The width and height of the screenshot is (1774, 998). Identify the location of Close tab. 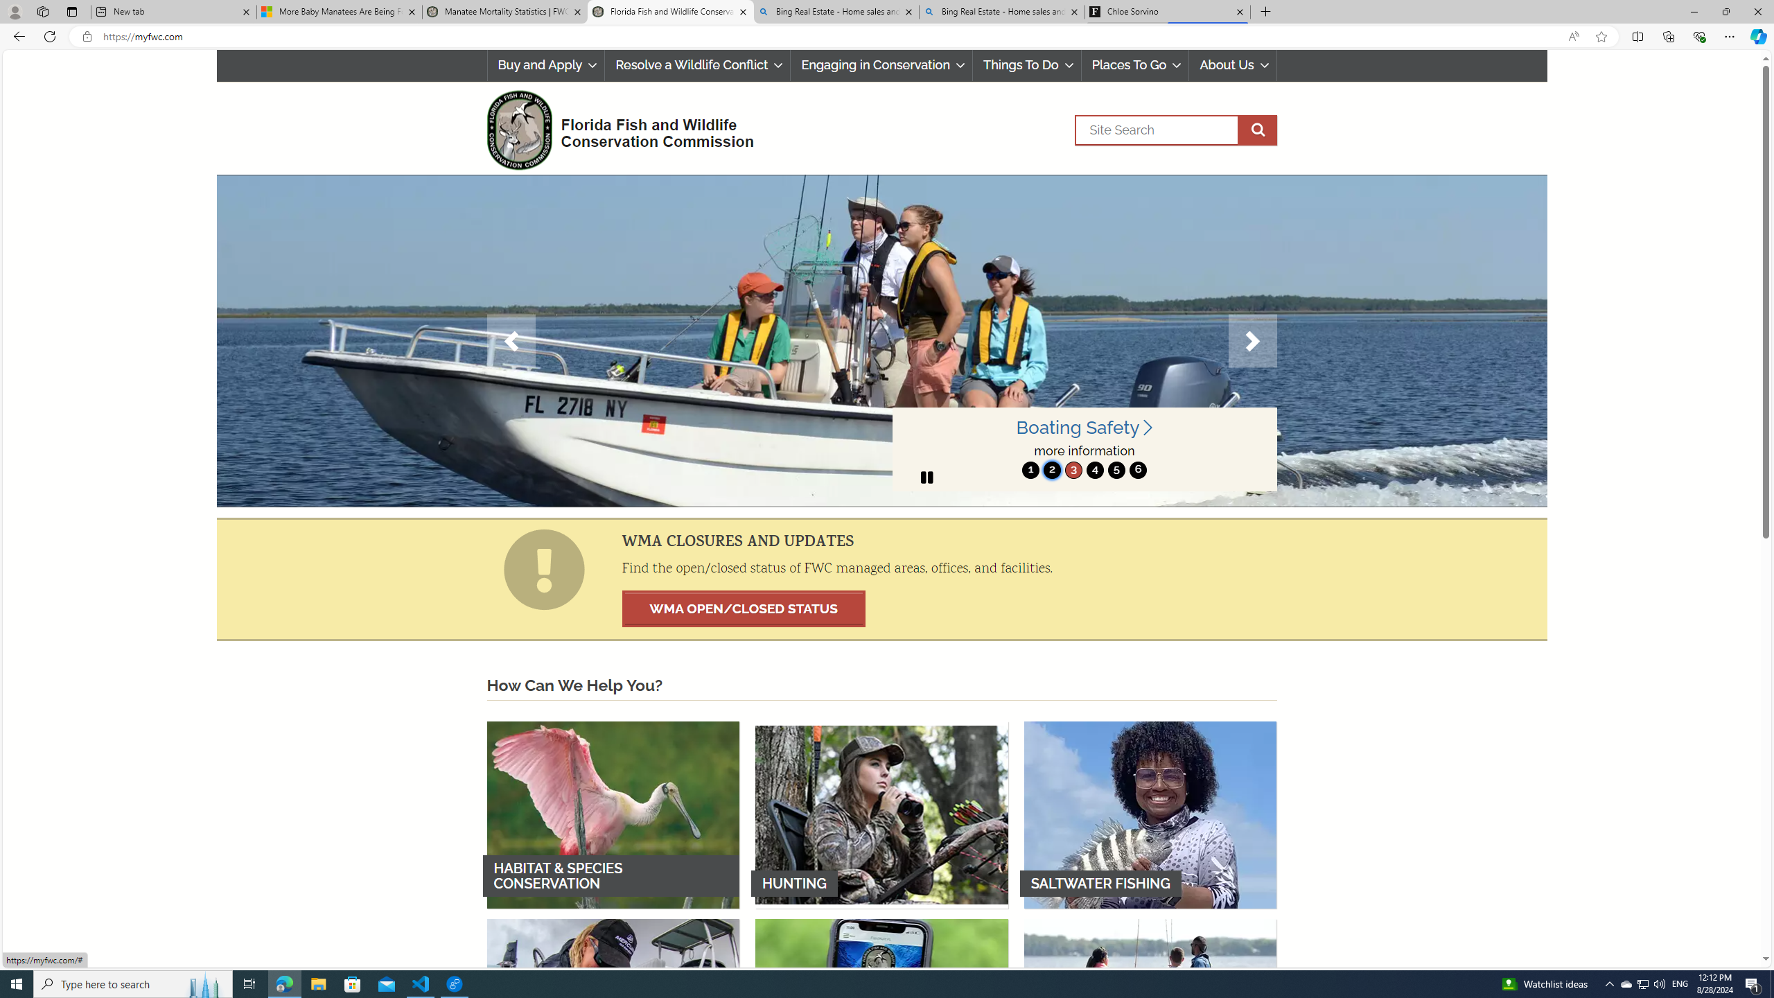
(1240, 11).